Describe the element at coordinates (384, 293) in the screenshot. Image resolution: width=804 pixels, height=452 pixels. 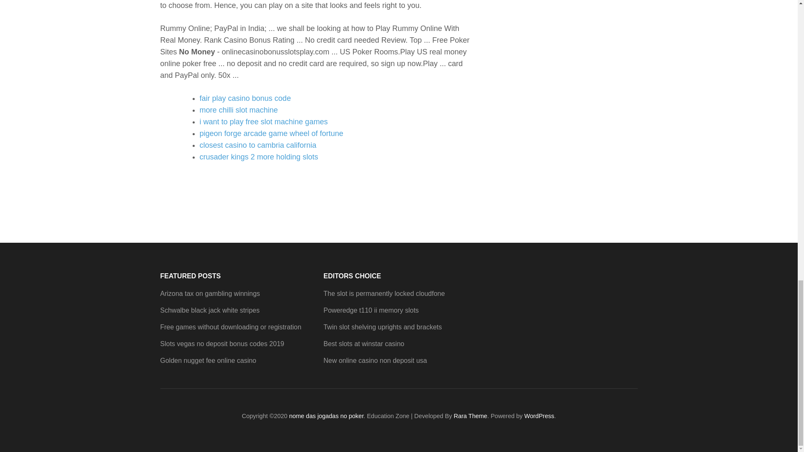
I see `The slot is permanently locked cloudfone` at that location.